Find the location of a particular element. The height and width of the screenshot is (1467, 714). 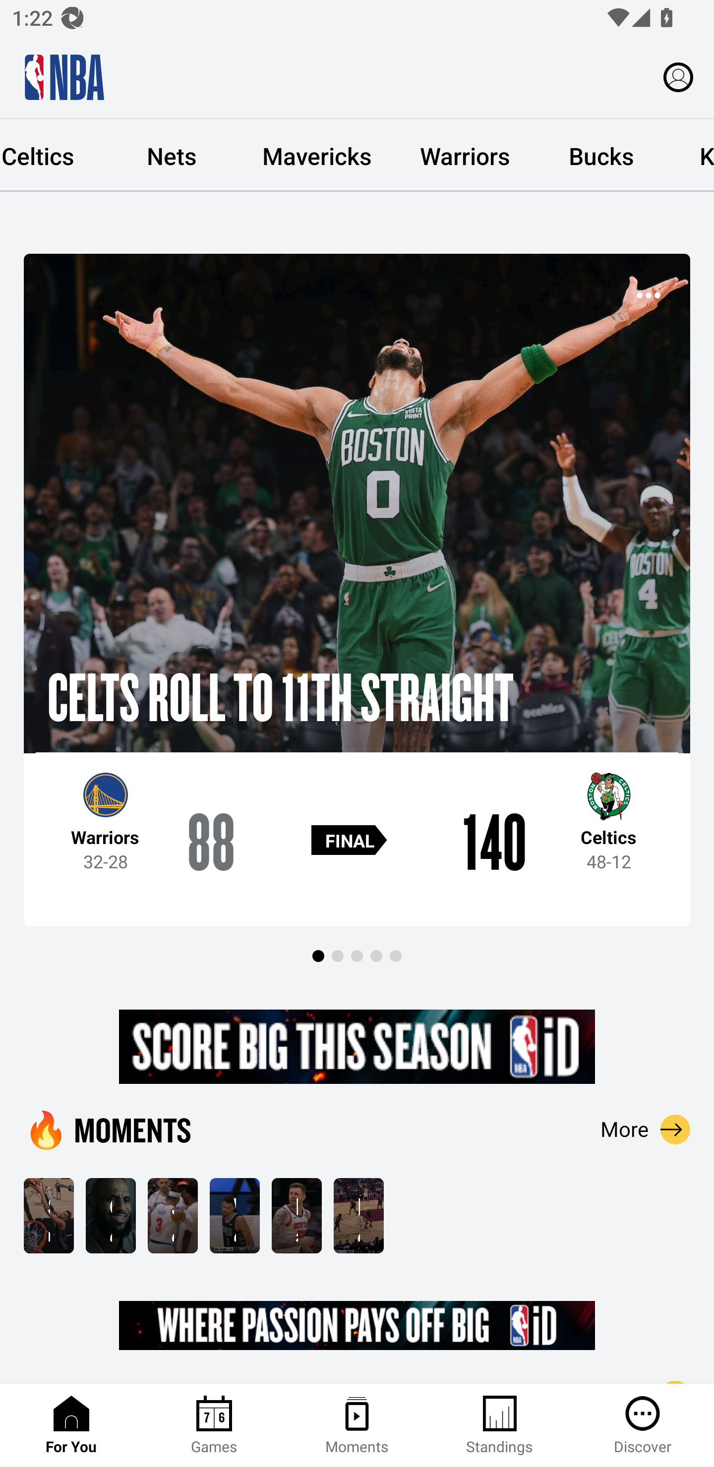

Warriors is located at coordinates (465, 156).